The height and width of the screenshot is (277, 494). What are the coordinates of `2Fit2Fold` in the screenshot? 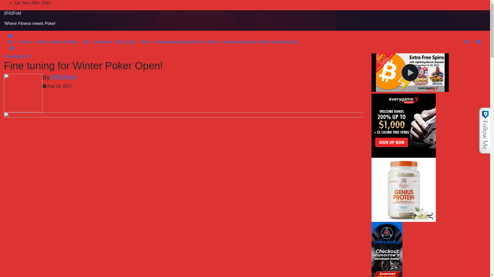 It's located at (63, 77).